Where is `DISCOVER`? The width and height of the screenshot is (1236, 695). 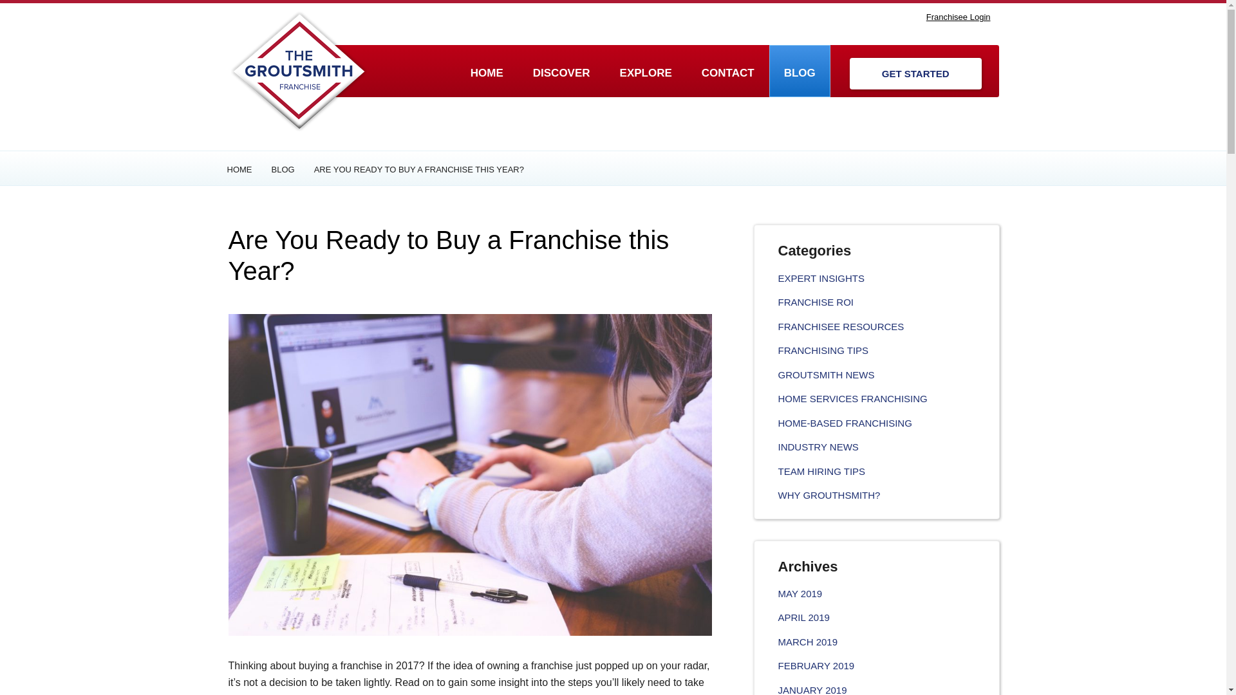
DISCOVER is located at coordinates (561, 71).